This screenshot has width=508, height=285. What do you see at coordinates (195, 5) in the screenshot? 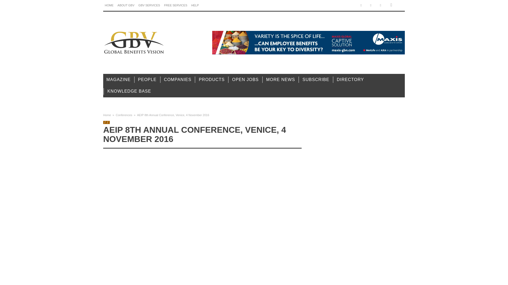
I see `HELP` at bounding box center [195, 5].